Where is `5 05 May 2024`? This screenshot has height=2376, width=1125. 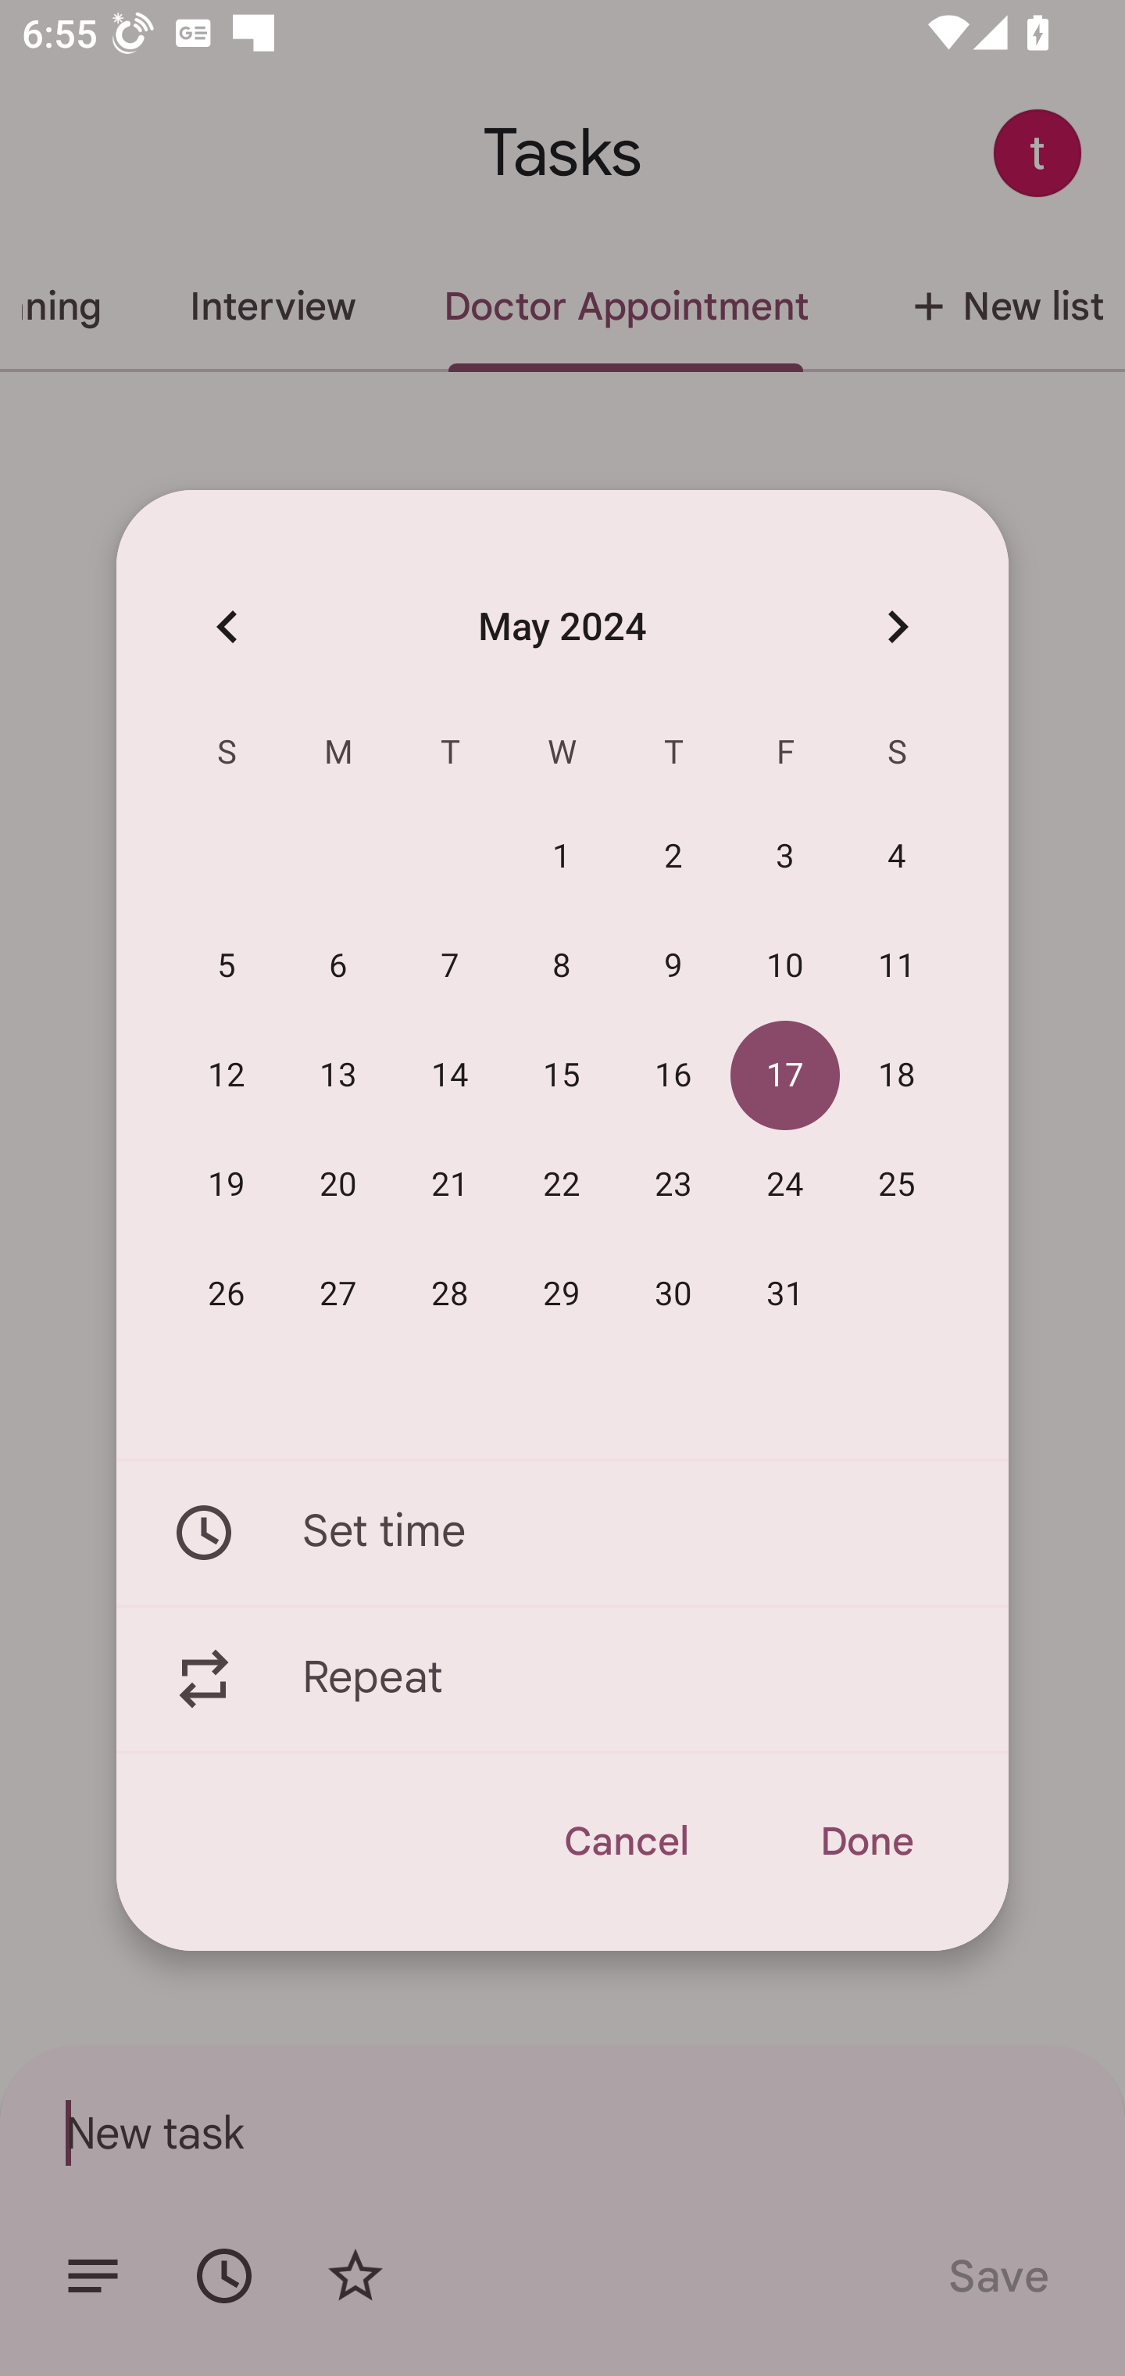 5 05 May 2024 is located at coordinates (227, 967).